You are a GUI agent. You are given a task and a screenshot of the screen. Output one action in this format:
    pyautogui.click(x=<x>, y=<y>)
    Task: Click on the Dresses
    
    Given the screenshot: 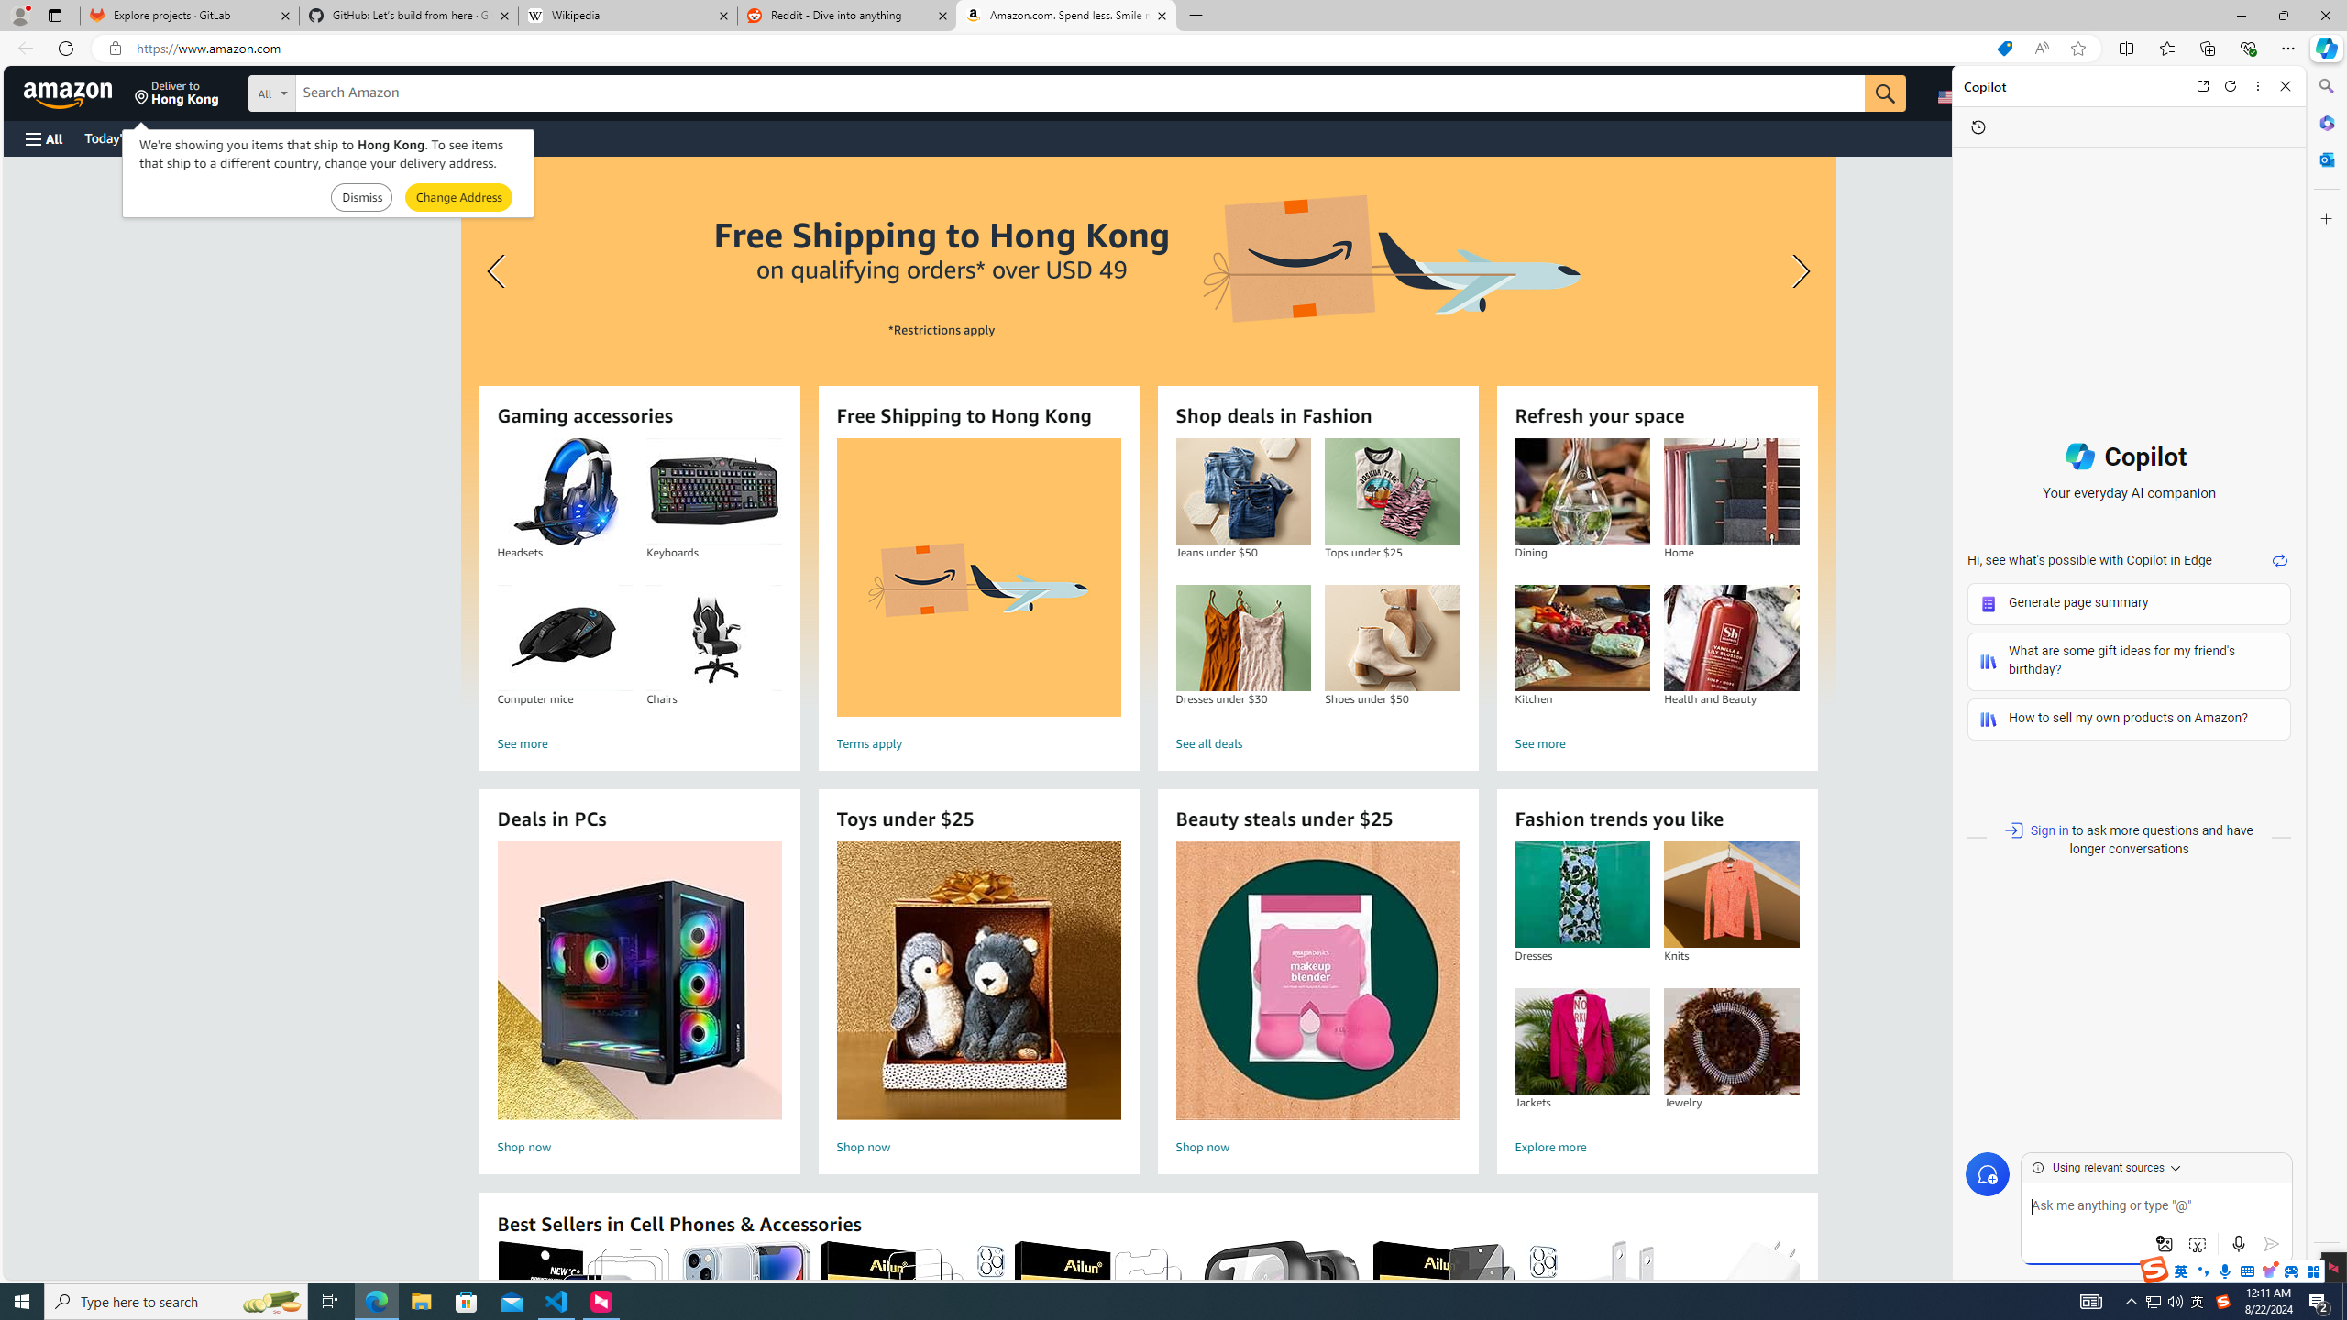 What is the action you would take?
    pyautogui.click(x=1581, y=895)
    